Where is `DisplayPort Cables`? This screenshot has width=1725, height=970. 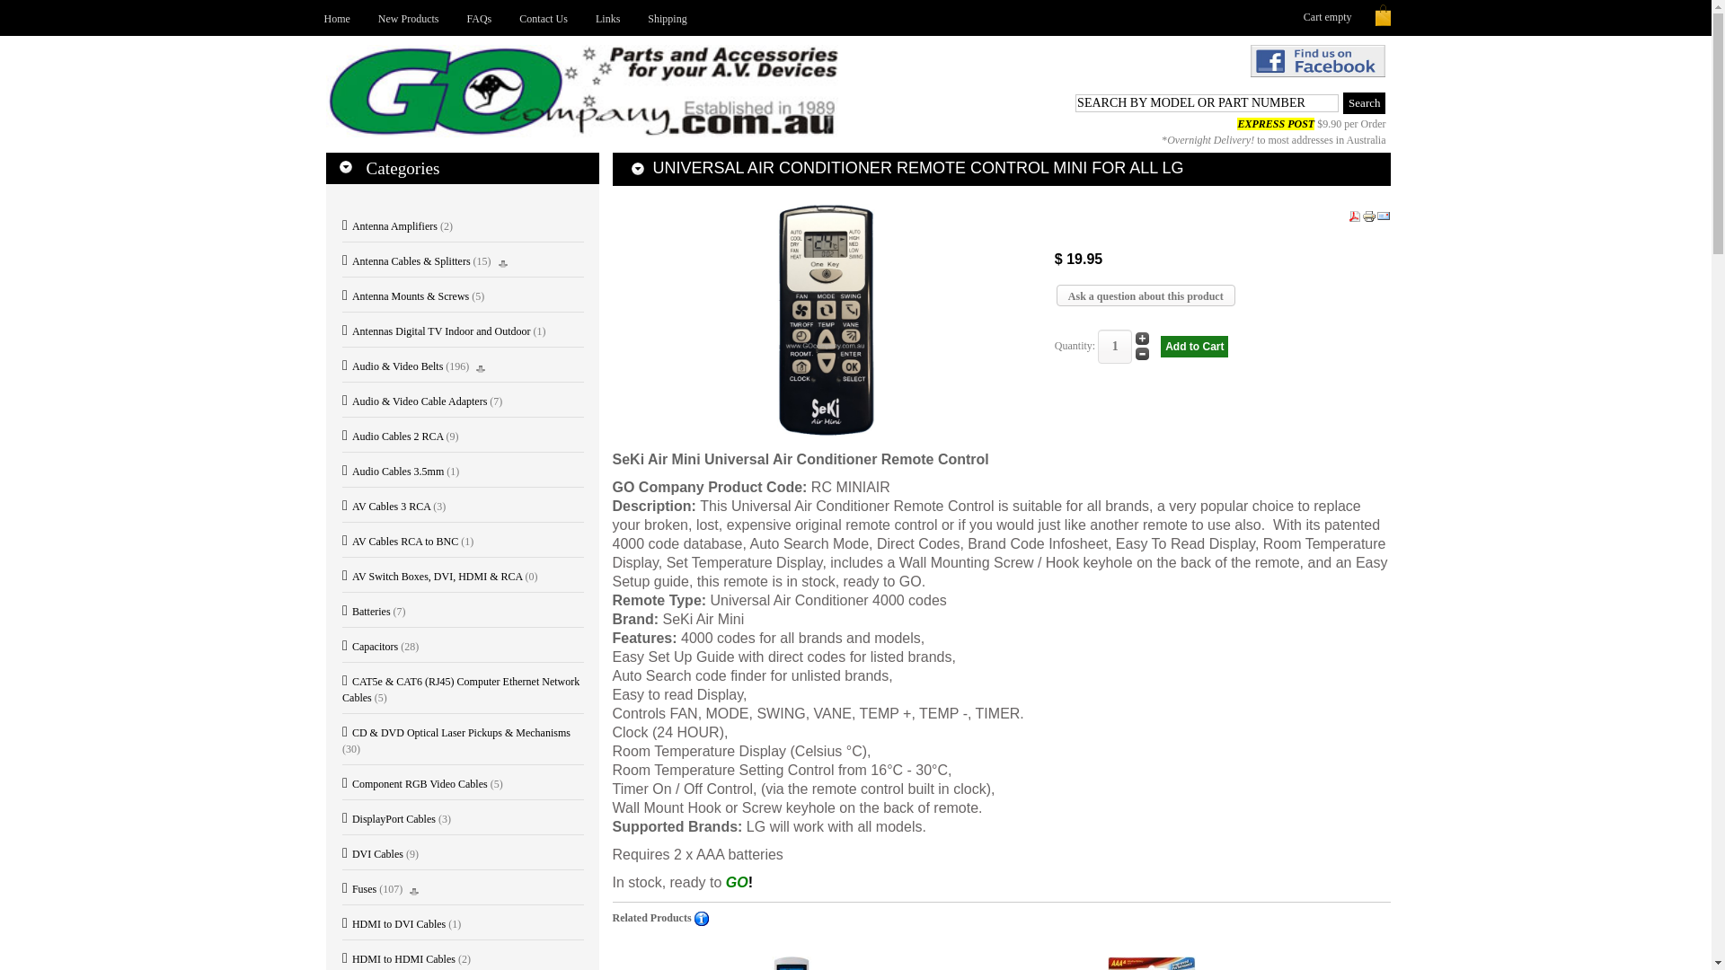
DisplayPort Cables is located at coordinates (389, 819).